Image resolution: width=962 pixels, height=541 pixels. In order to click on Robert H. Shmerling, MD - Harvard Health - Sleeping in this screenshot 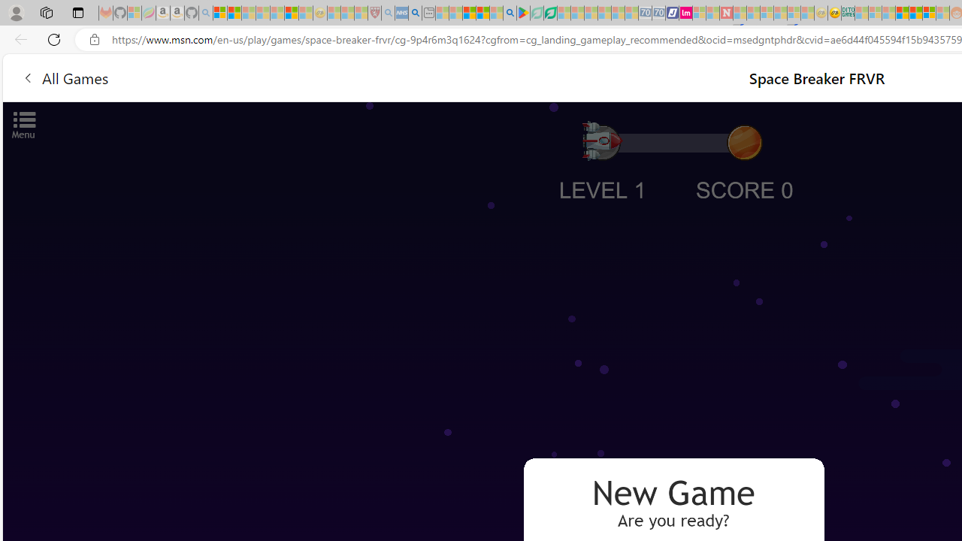, I will do `click(374, 14)`.